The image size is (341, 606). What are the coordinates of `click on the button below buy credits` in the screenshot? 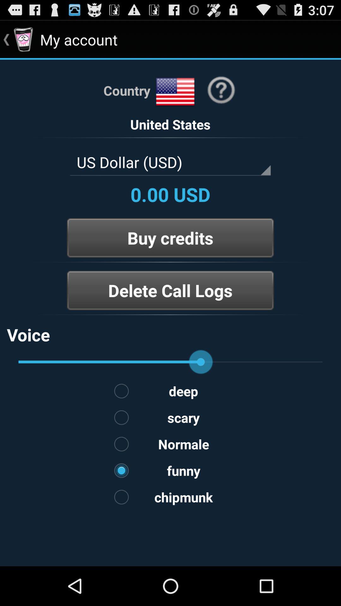 It's located at (170, 290).